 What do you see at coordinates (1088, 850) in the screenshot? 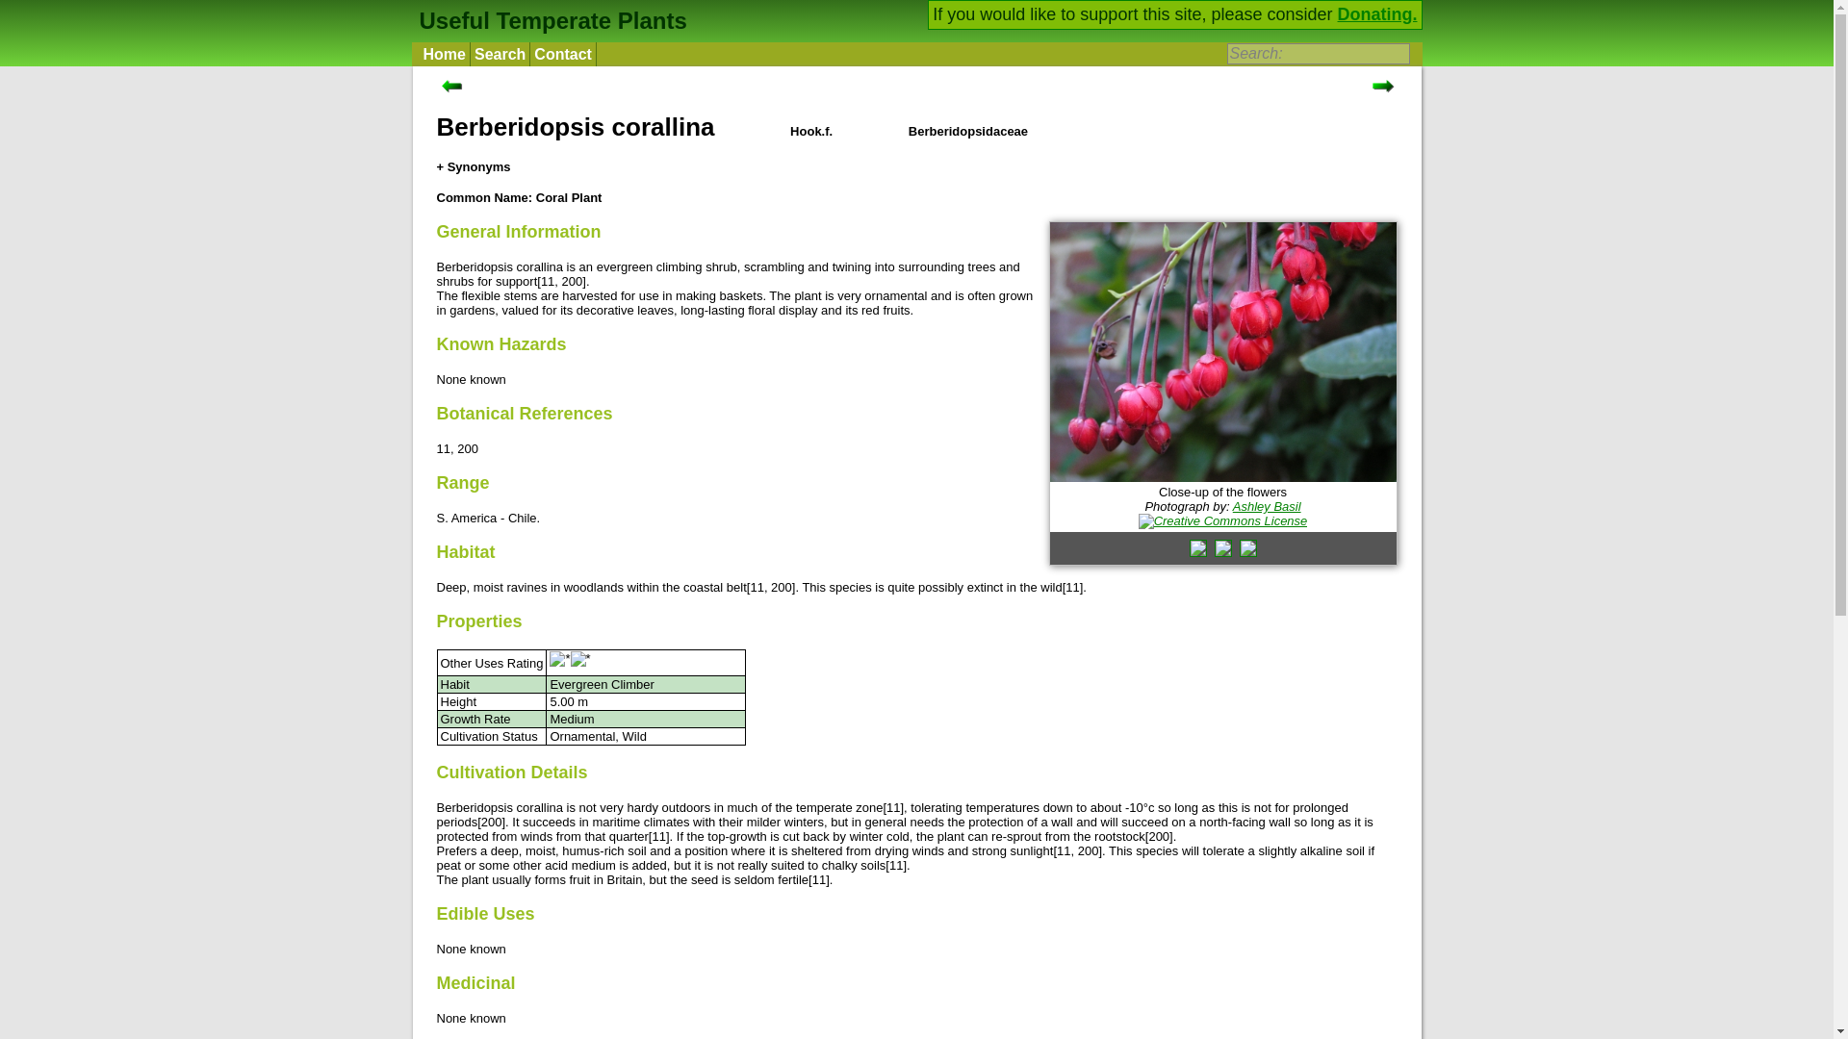
I see `200` at bounding box center [1088, 850].